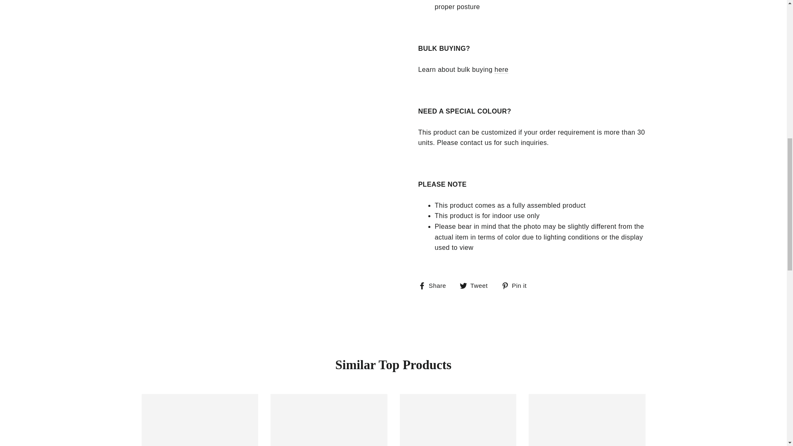  I want to click on Share on Facebook, so click(434, 286).